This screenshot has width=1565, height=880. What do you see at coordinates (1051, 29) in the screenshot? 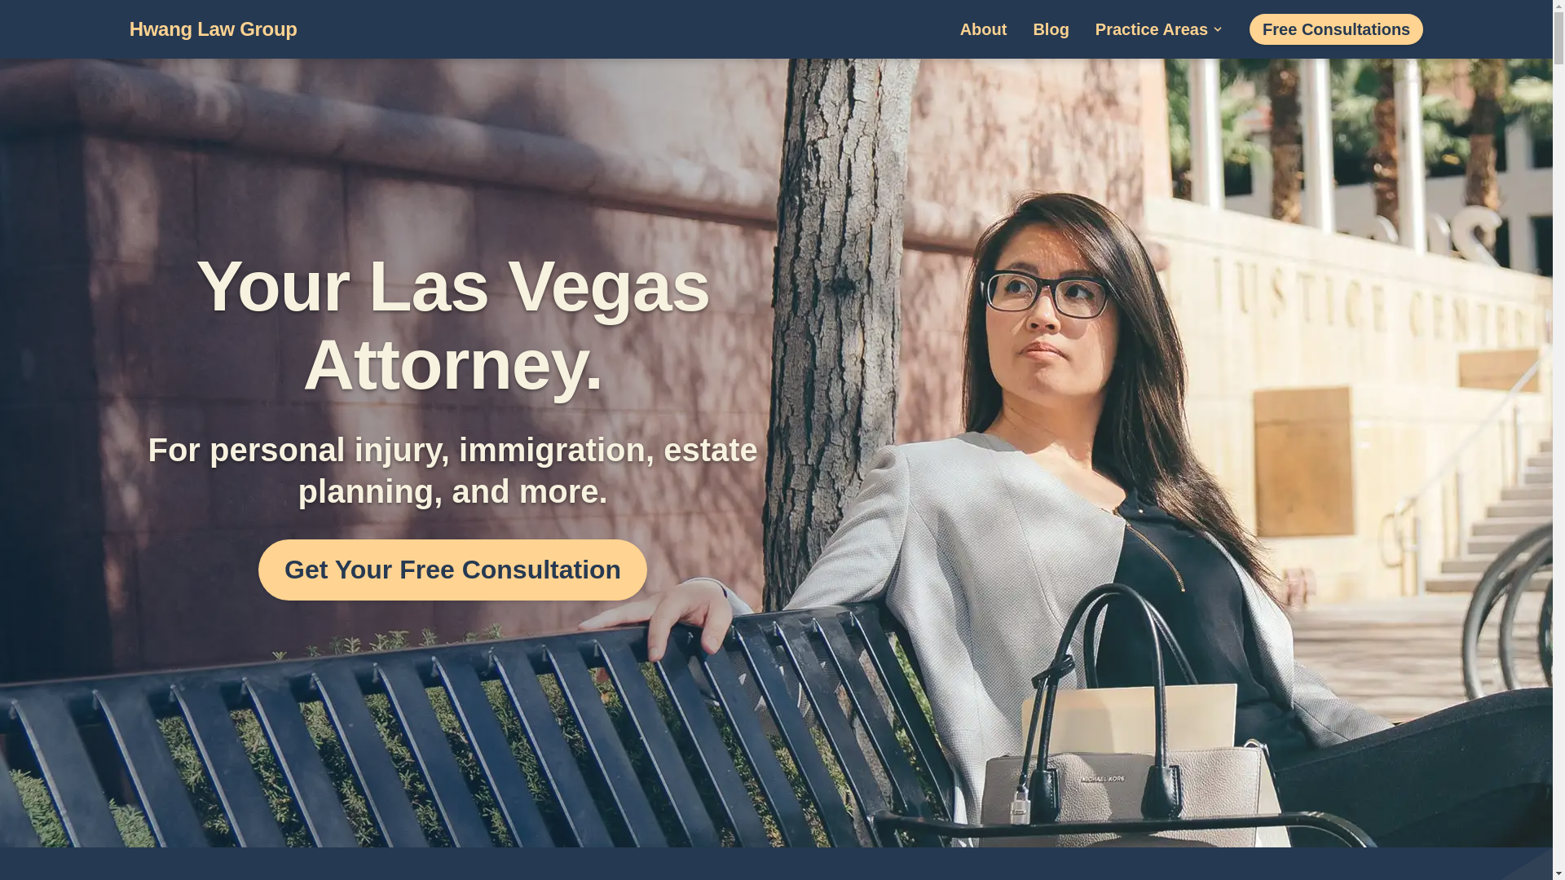
I see `Blog` at bounding box center [1051, 29].